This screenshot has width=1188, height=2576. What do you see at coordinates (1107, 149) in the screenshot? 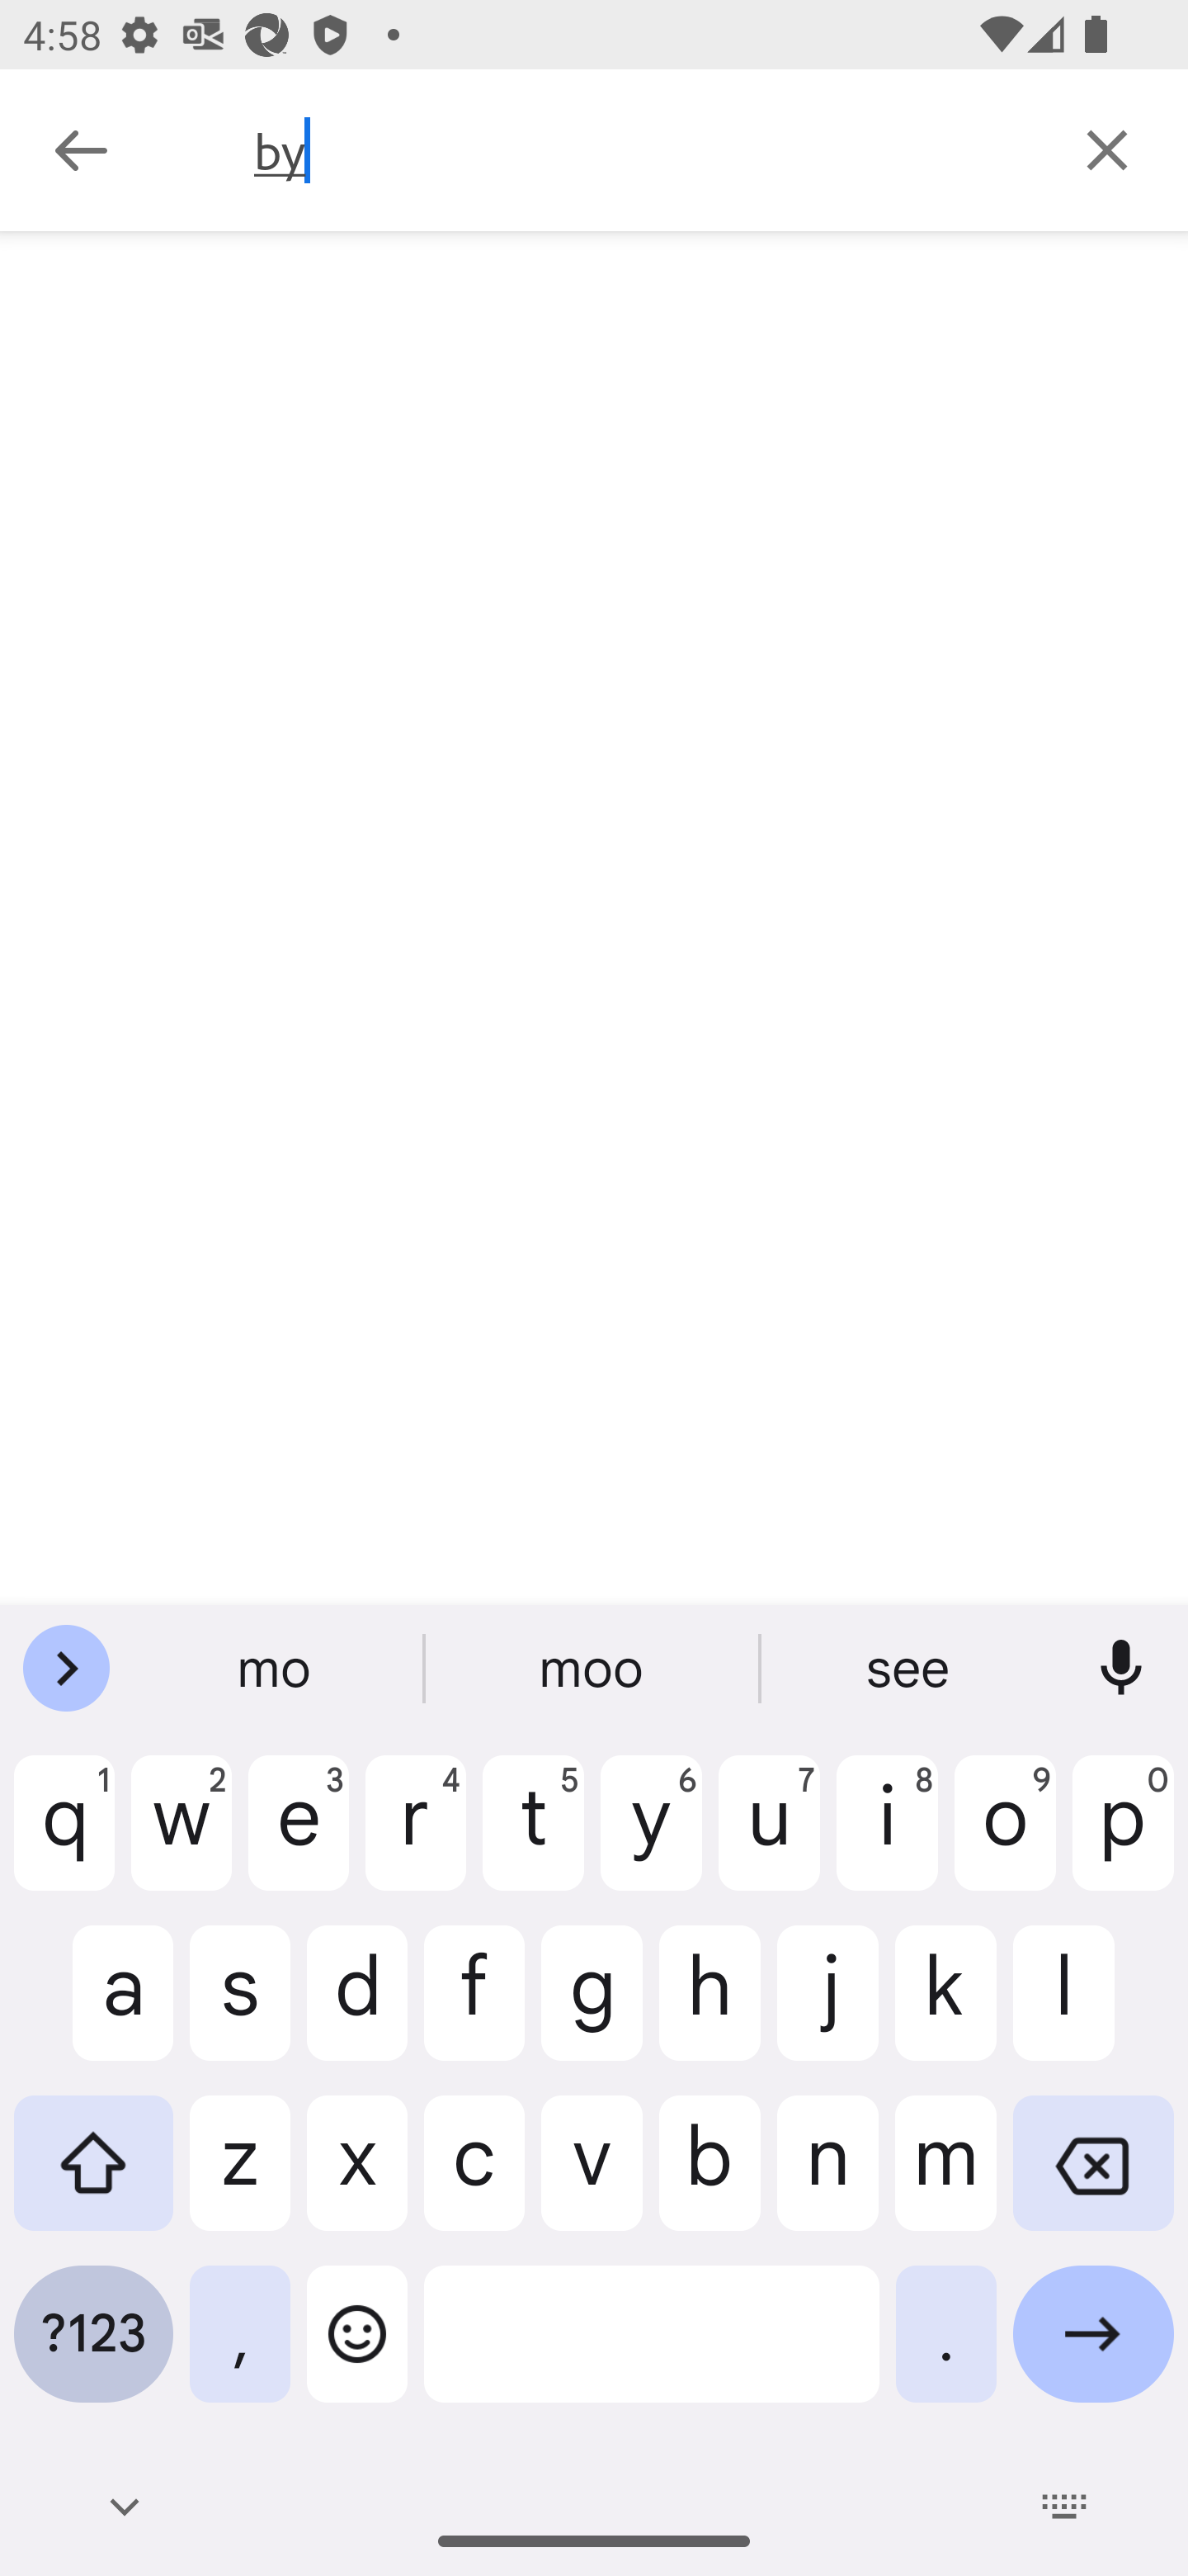
I see `Clear query` at bounding box center [1107, 149].